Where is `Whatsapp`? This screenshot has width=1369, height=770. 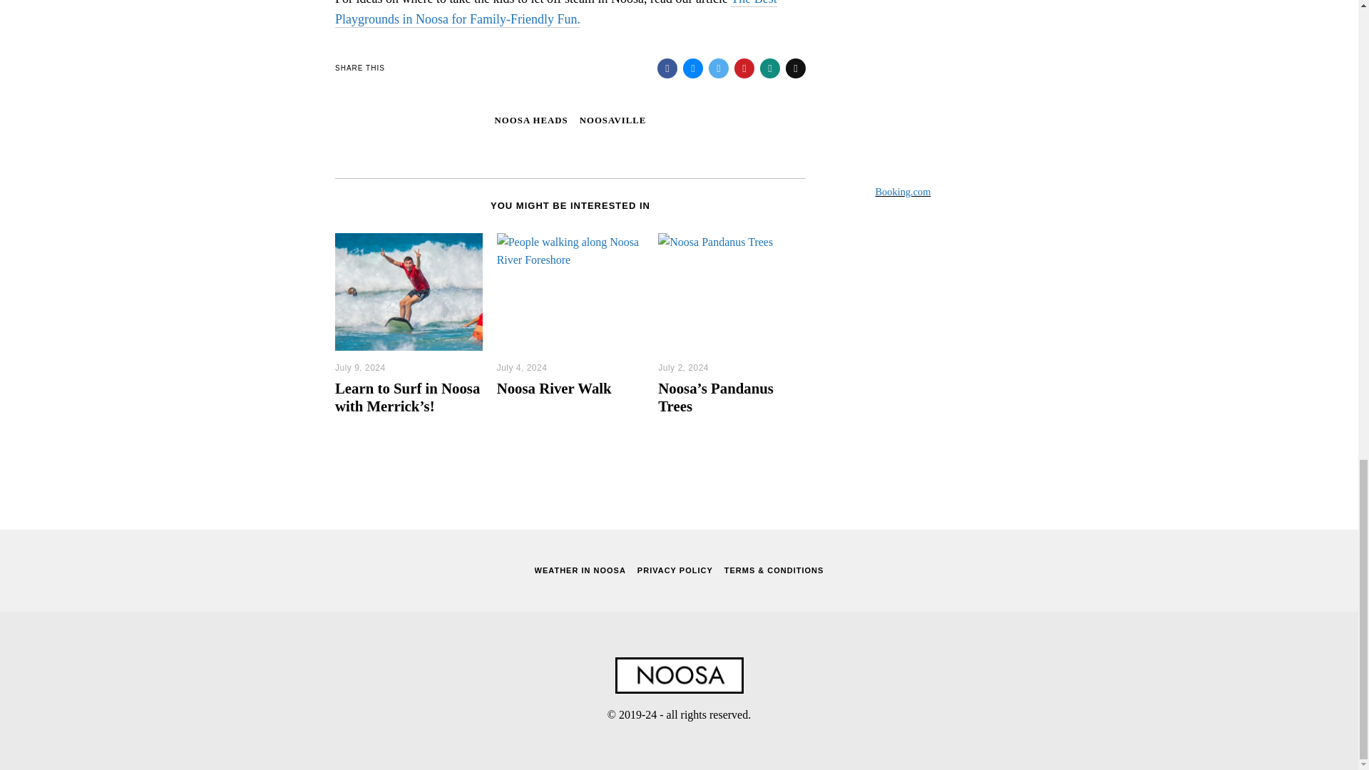 Whatsapp is located at coordinates (770, 68).